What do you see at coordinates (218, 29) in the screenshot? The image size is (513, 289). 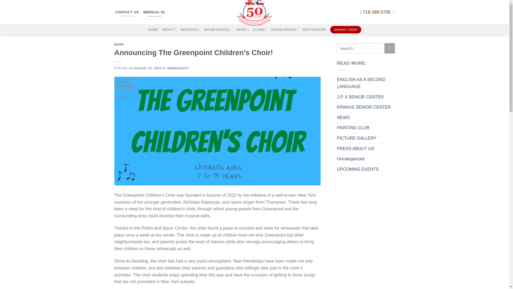 I see `ROOM RENTAL` at bounding box center [218, 29].